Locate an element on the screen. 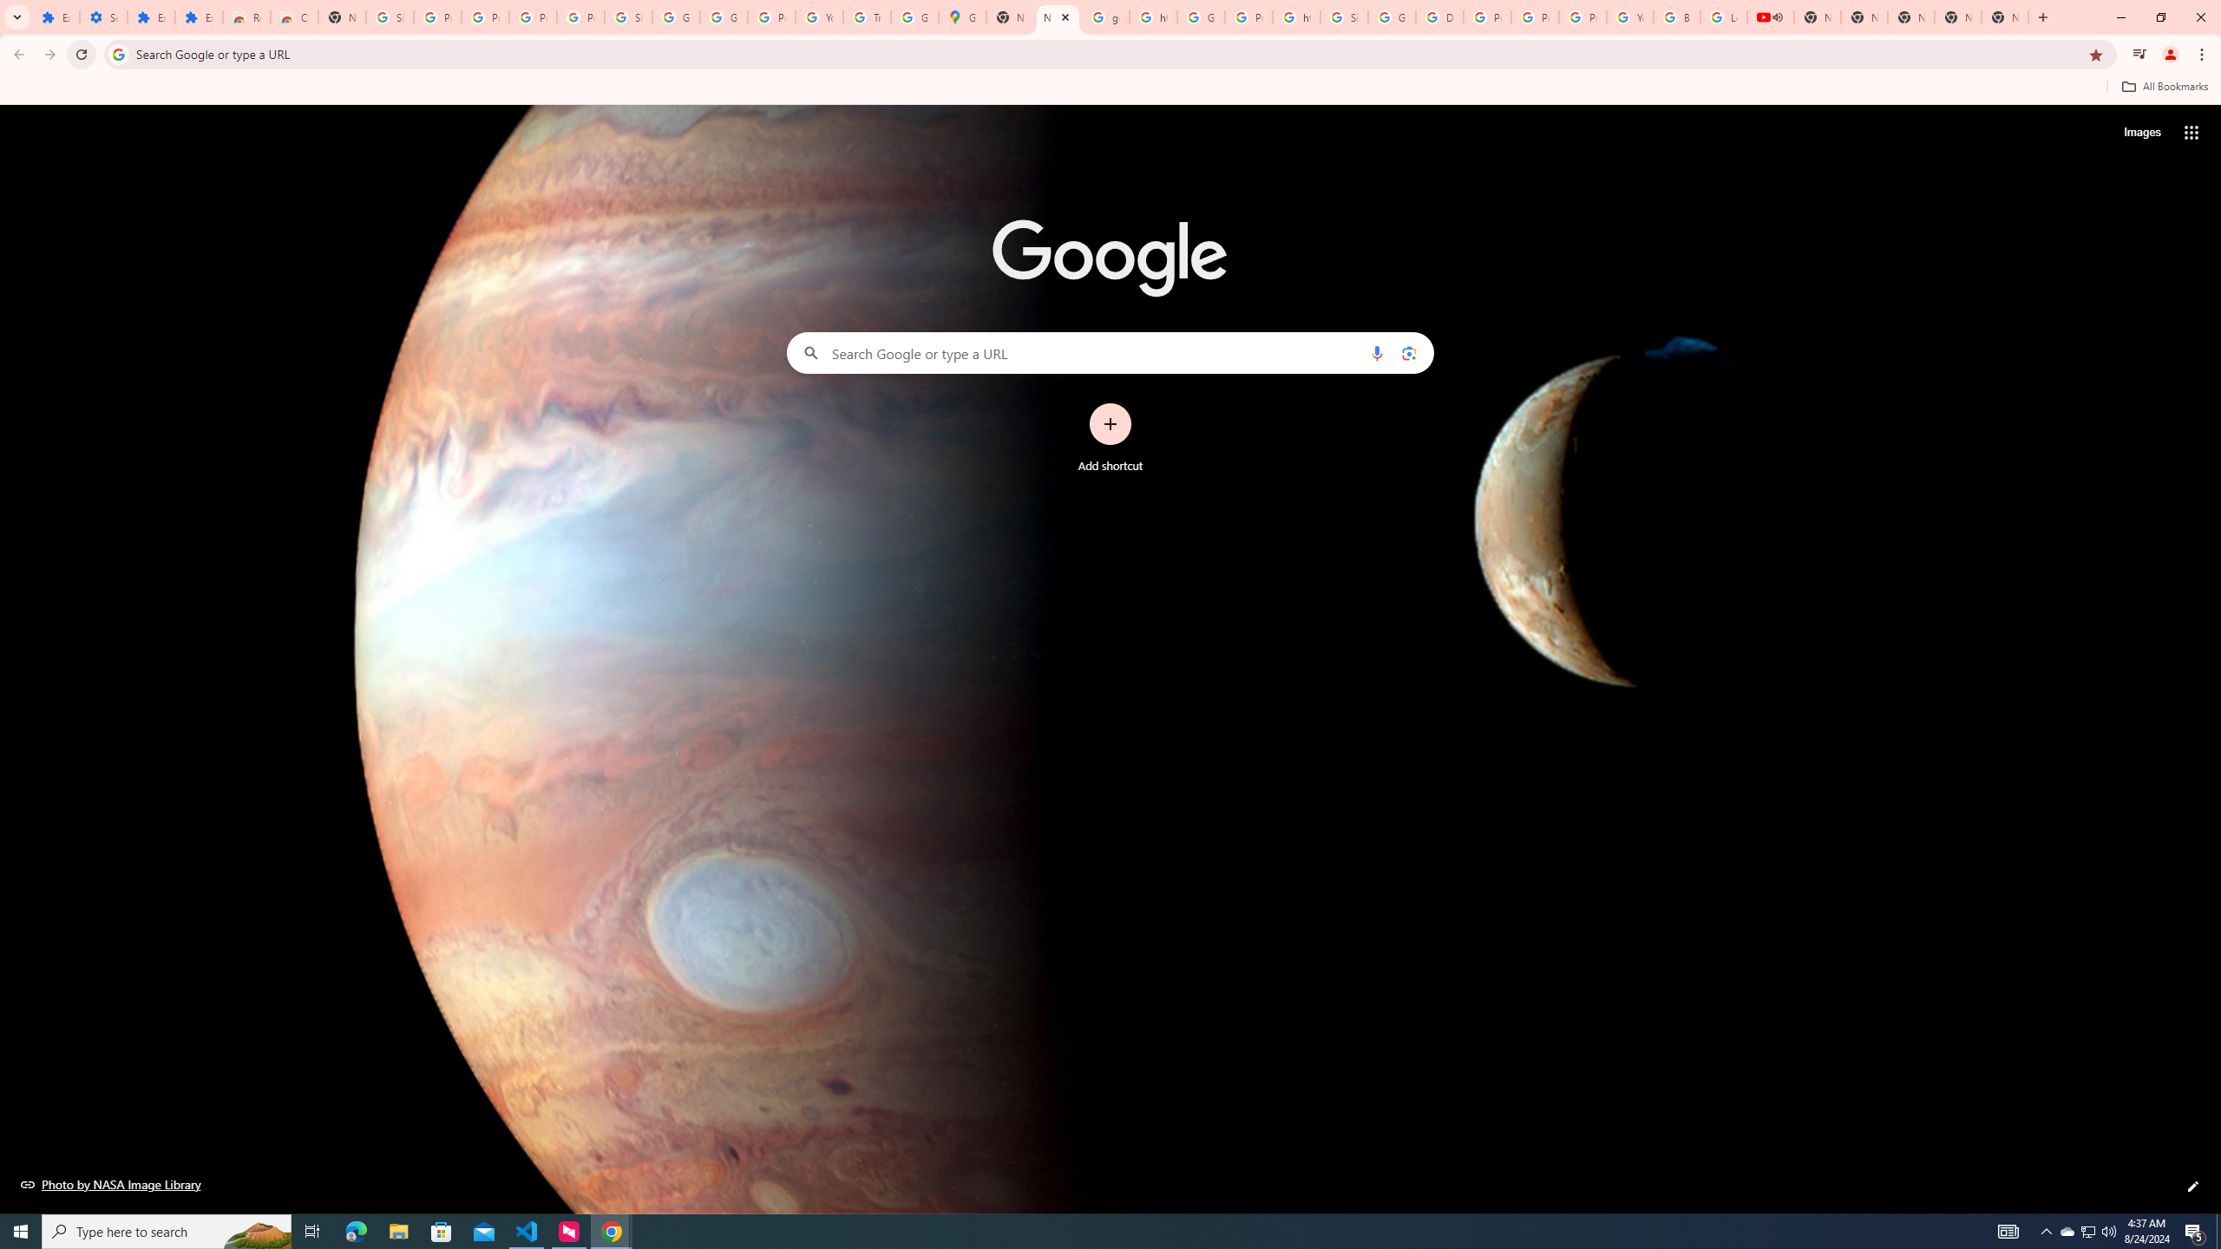  Search Google or type a URL is located at coordinates (1110, 352).